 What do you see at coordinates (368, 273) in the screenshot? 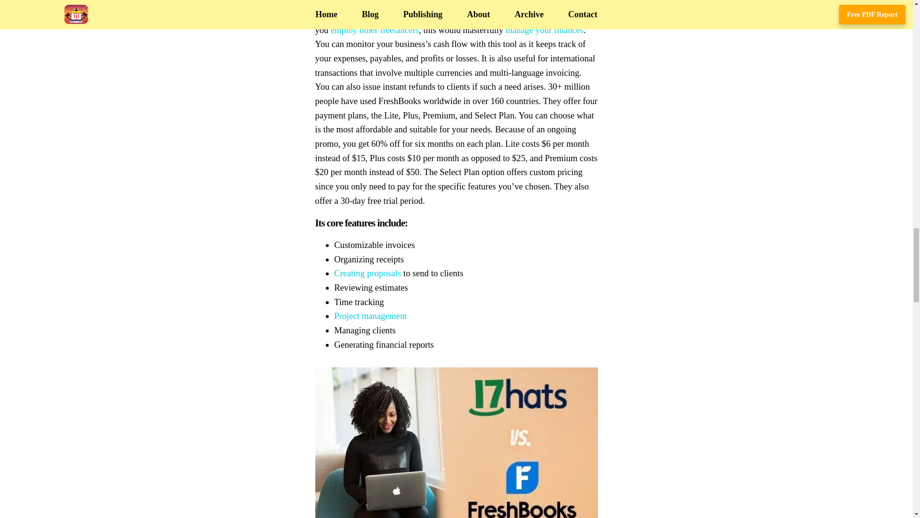
I see `Creating proposals` at bounding box center [368, 273].